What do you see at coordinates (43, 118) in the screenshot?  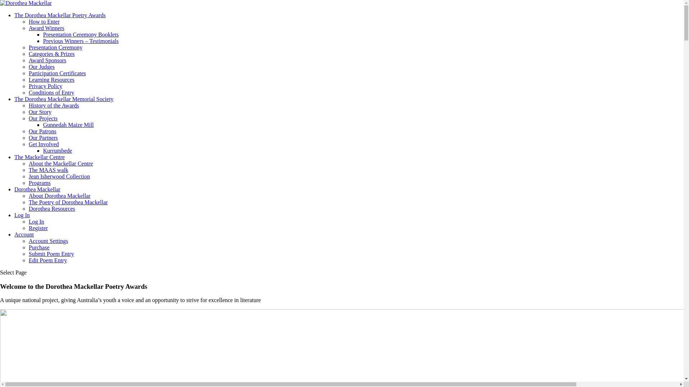 I see `Our Projects` at bounding box center [43, 118].